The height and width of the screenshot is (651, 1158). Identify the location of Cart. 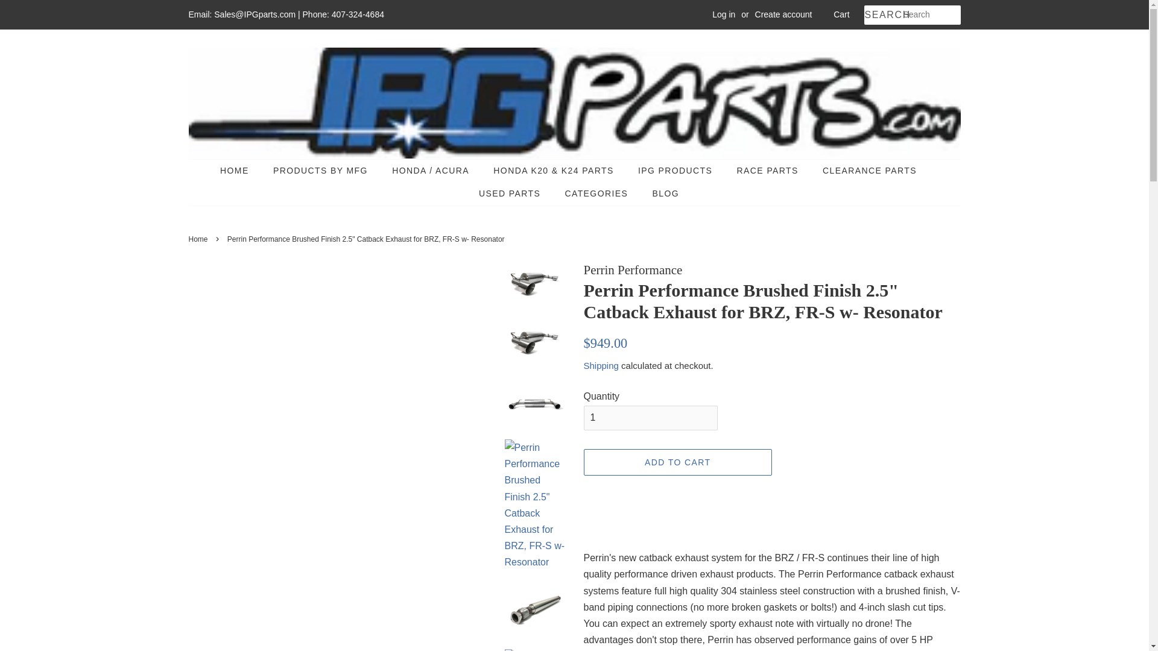
(841, 14).